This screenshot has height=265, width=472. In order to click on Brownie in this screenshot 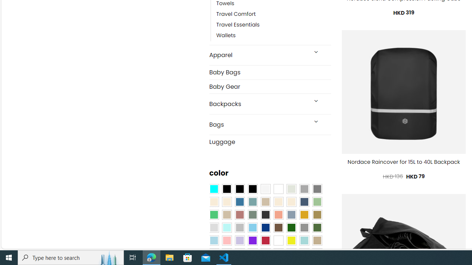, I will do `click(265, 202)`.